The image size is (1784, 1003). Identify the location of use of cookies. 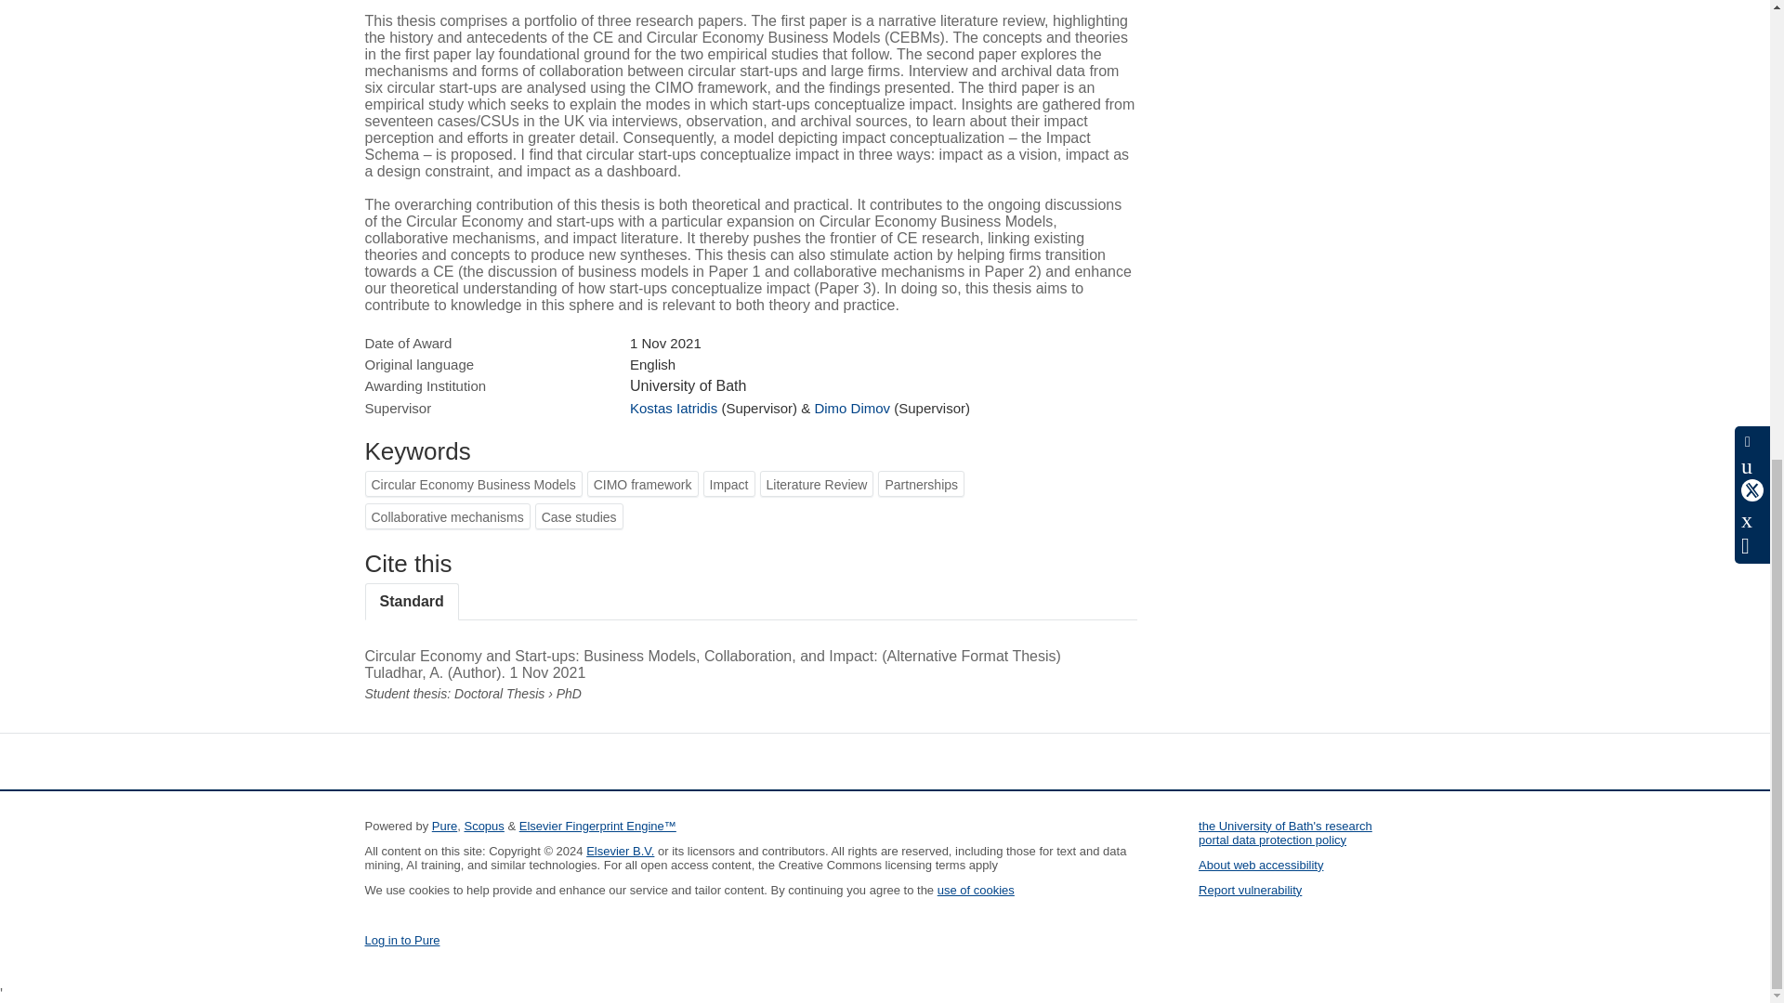
(976, 890).